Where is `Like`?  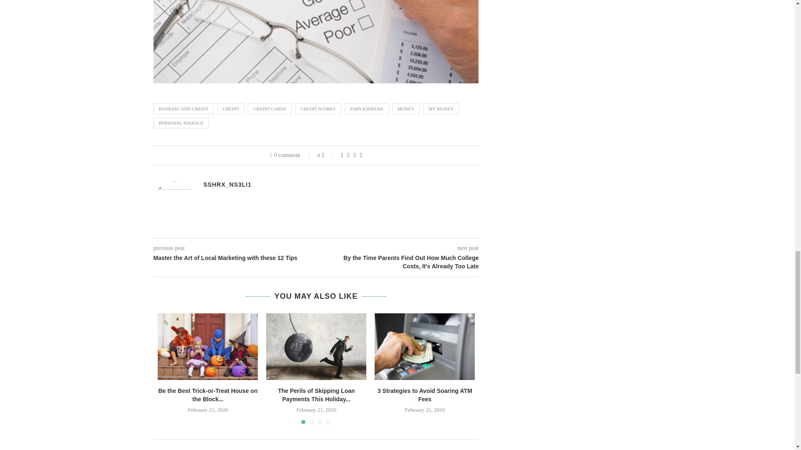
Like is located at coordinates (329, 155).